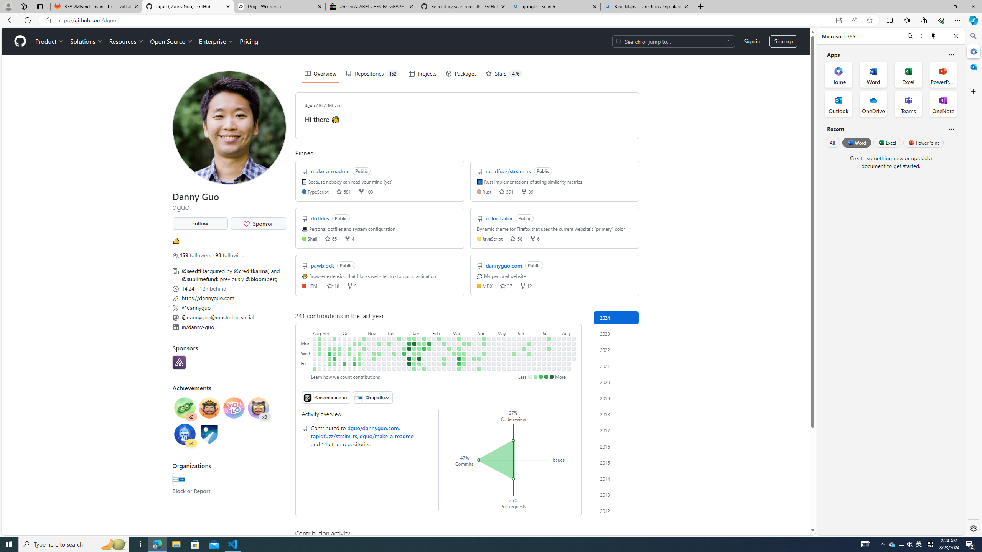  What do you see at coordinates (524, 369) in the screenshot?
I see `No contributions on June 15th.` at bounding box center [524, 369].